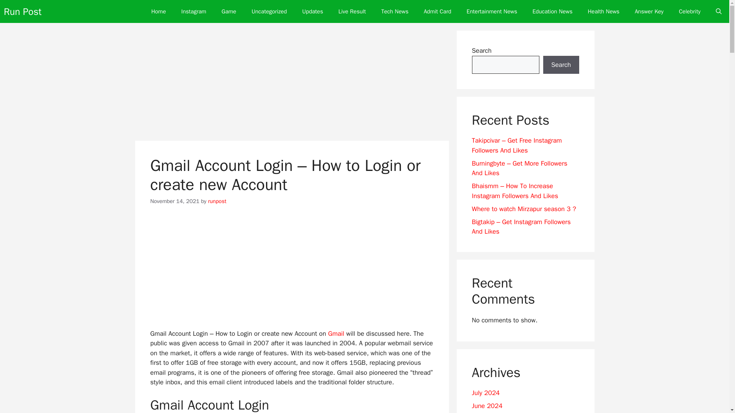  What do you see at coordinates (269, 11) in the screenshot?
I see `Uncategorized` at bounding box center [269, 11].